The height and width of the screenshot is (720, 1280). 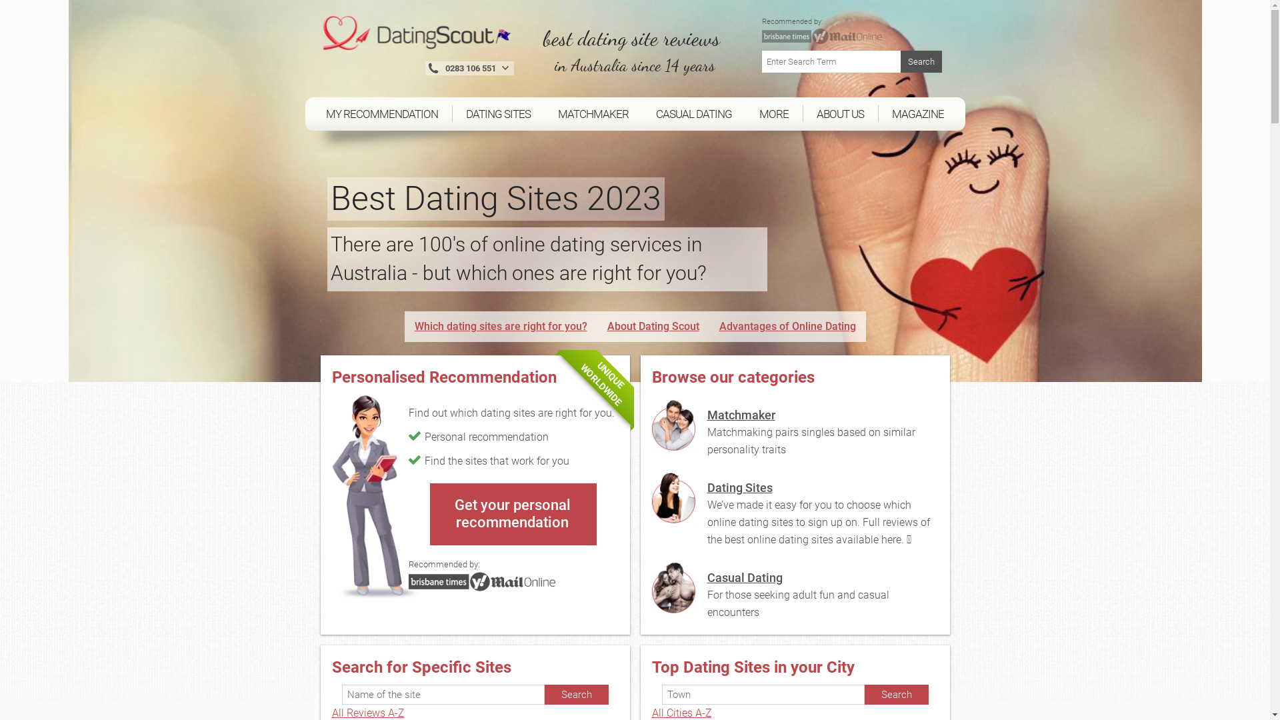 I want to click on Advantages of Online Dating, so click(x=787, y=327).